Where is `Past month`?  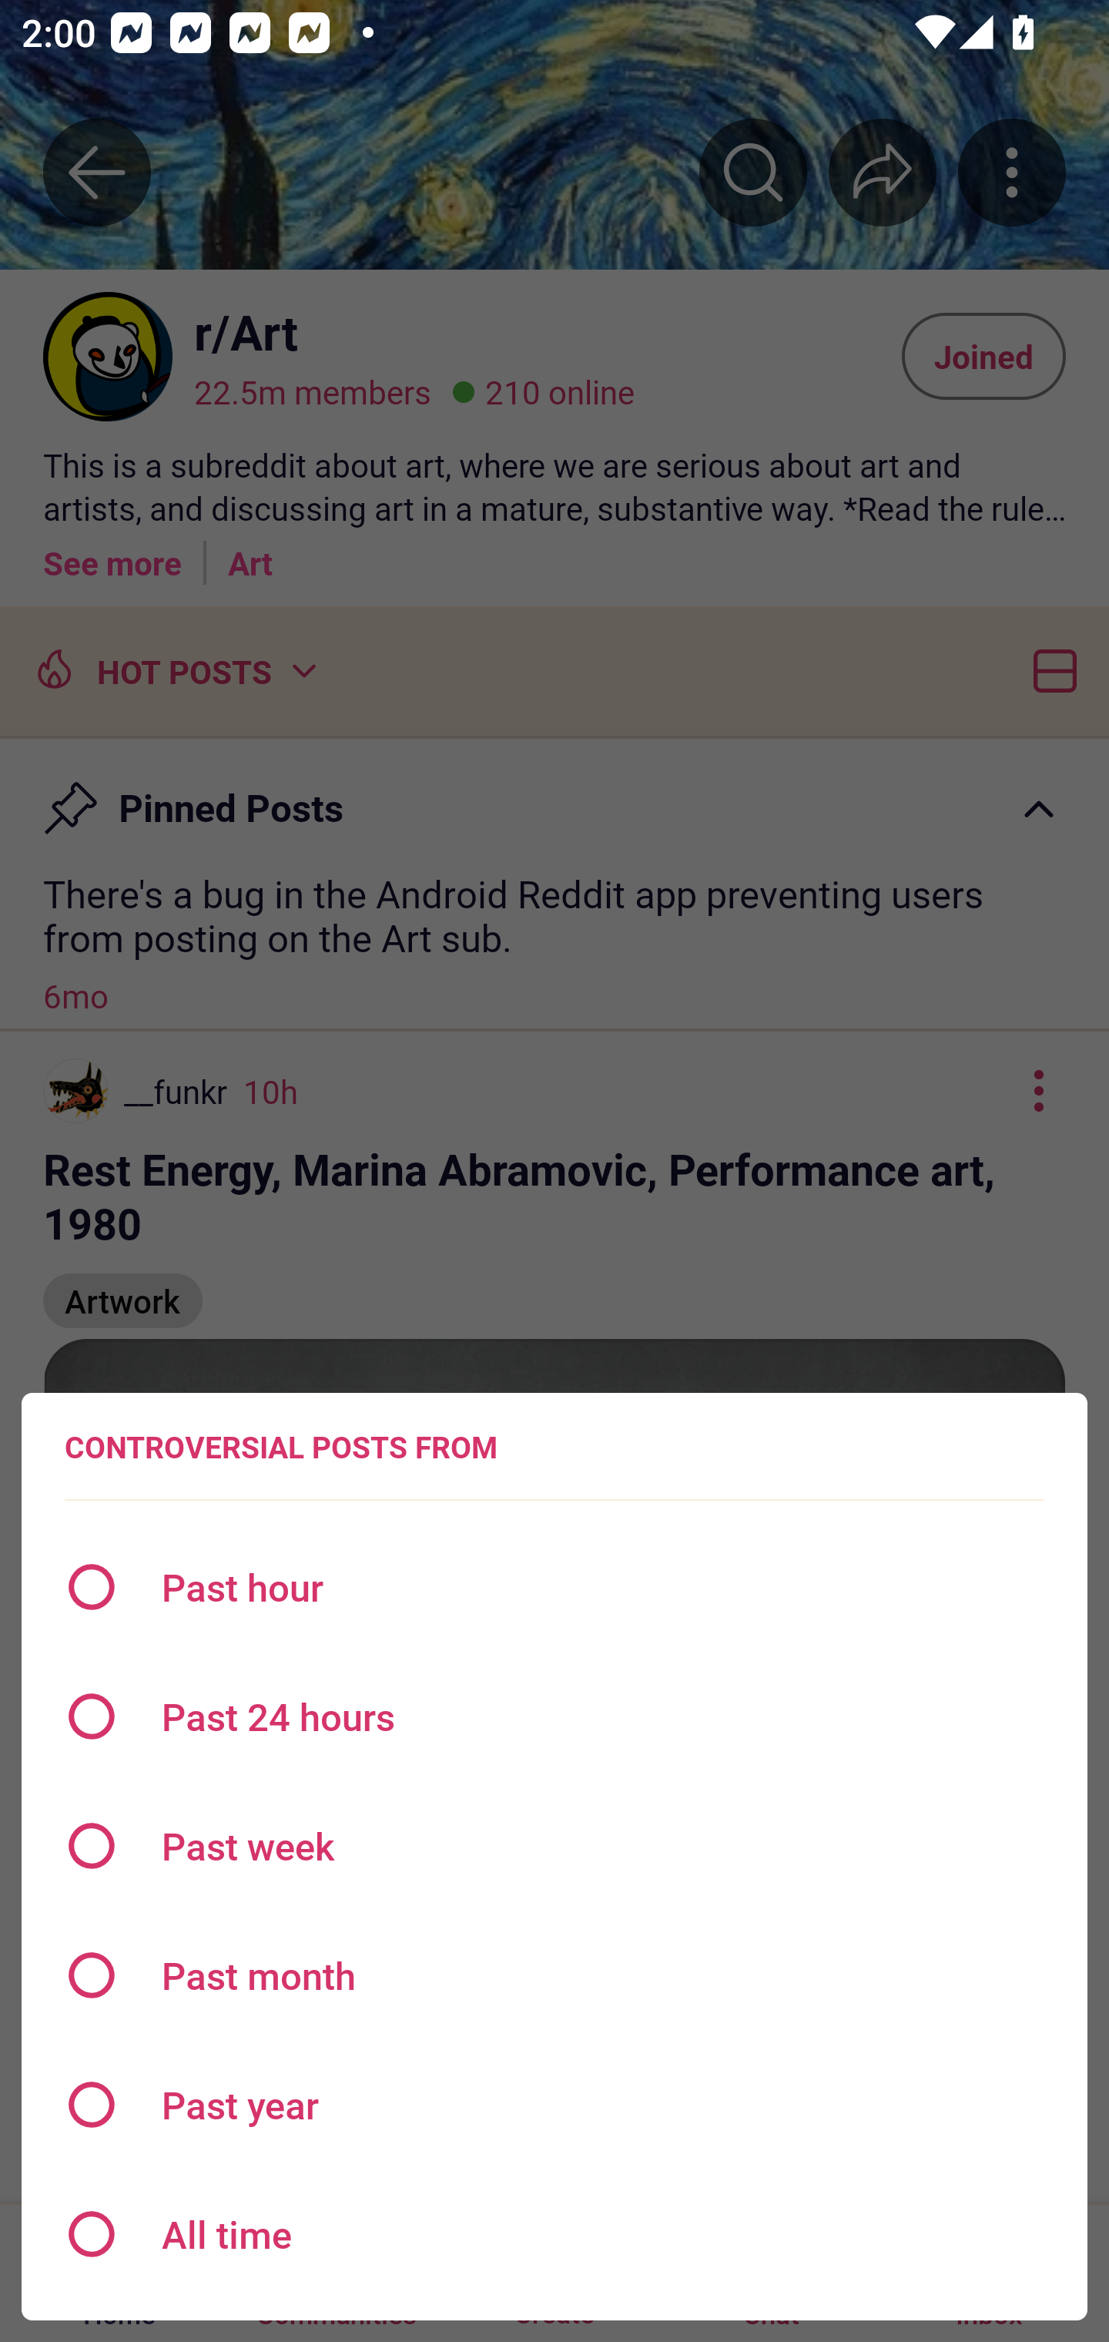
Past month is located at coordinates (554, 1975).